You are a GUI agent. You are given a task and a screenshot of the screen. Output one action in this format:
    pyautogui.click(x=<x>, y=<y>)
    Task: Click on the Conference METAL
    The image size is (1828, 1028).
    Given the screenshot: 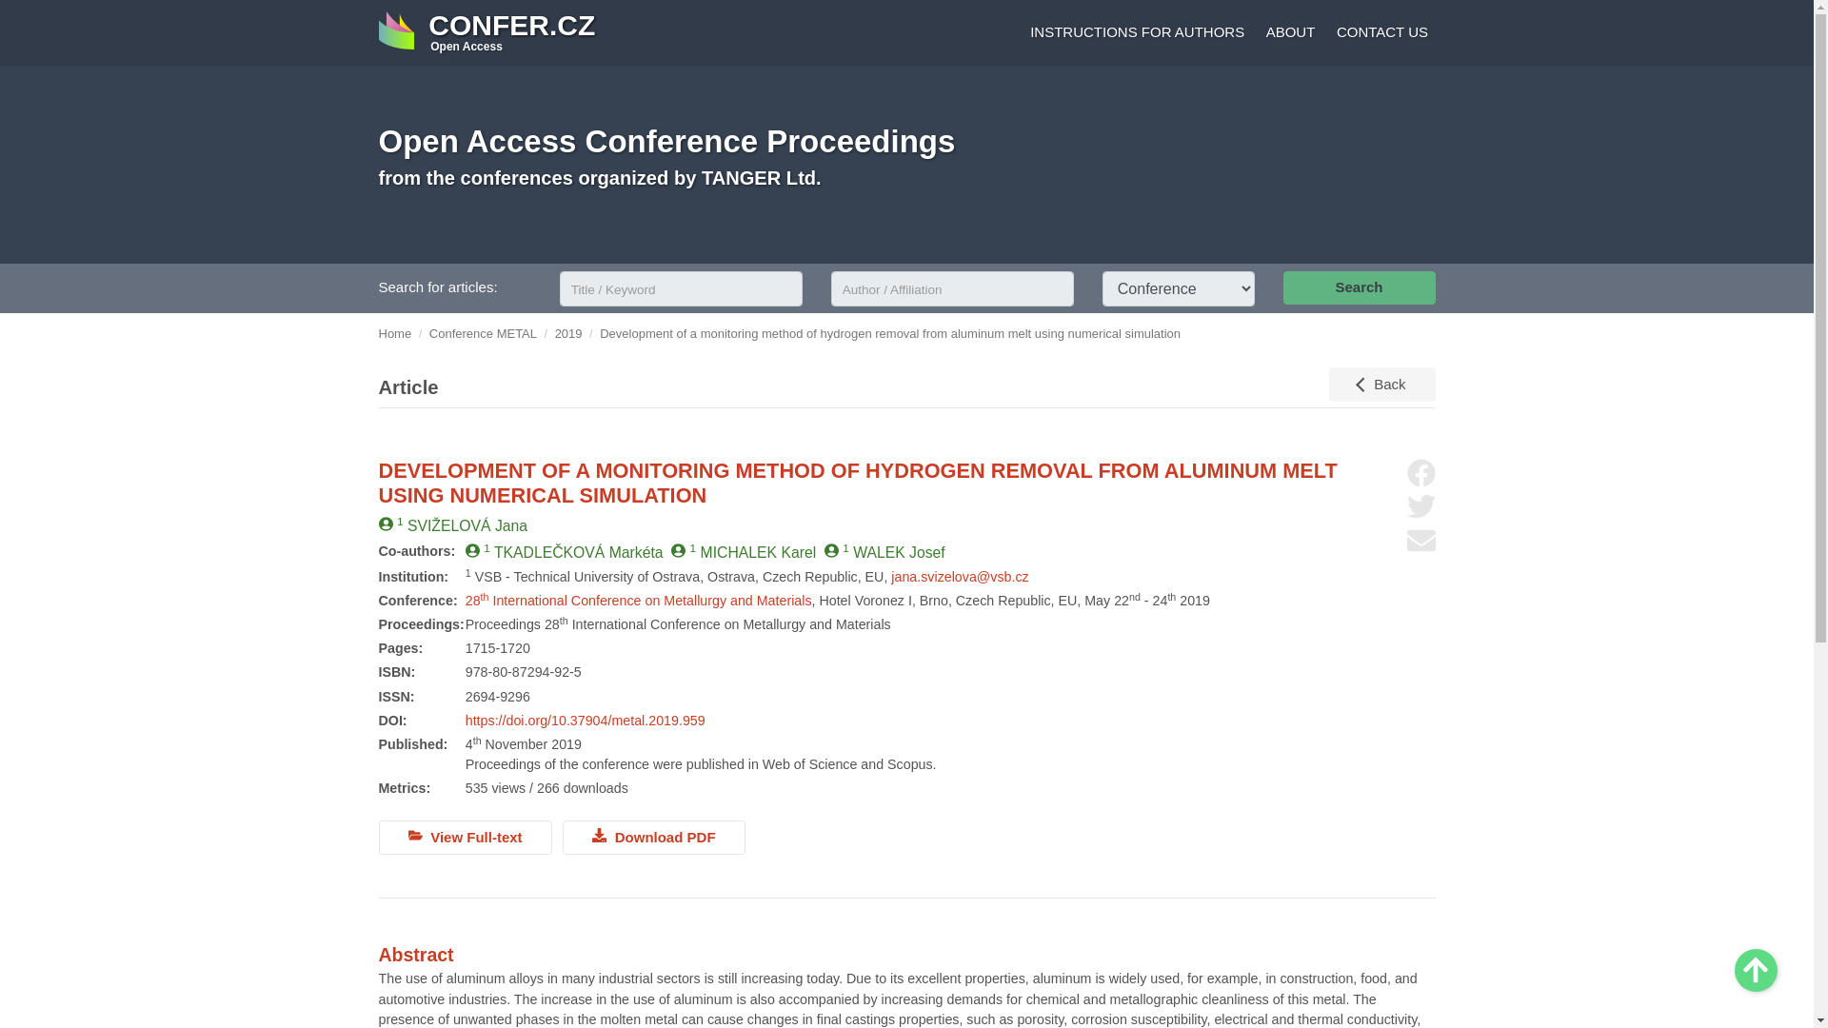 What is the action you would take?
    pyautogui.click(x=654, y=837)
    